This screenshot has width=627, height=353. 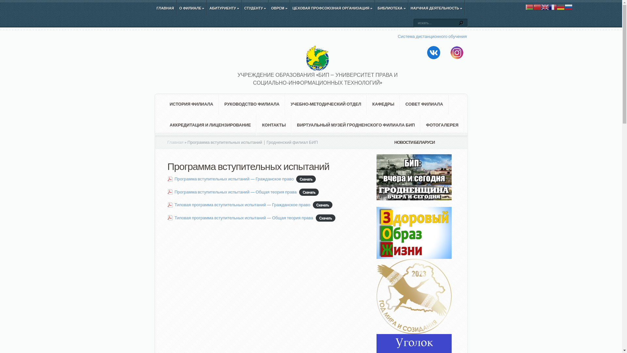 What do you see at coordinates (529, 7) in the screenshot?
I see `Belarusian` at bounding box center [529, 7].